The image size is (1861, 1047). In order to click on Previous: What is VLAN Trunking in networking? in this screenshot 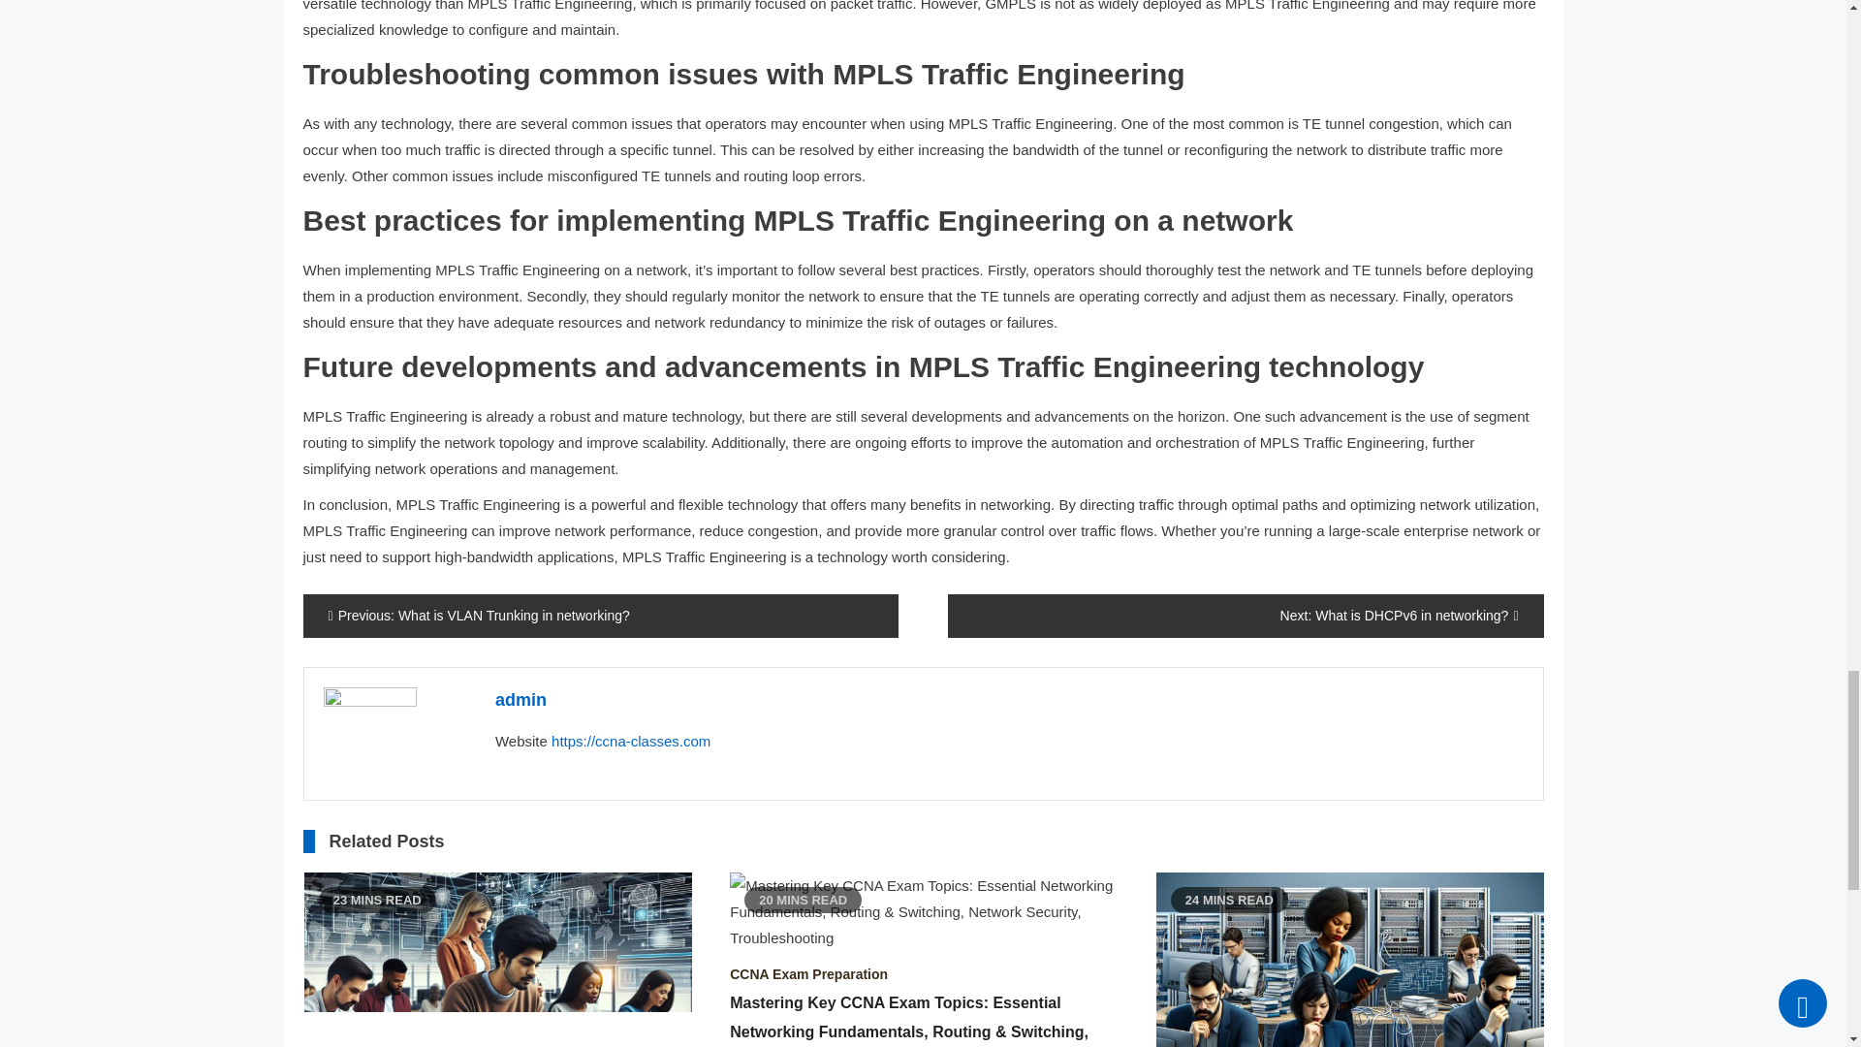, I will do `click(599, 616)`.